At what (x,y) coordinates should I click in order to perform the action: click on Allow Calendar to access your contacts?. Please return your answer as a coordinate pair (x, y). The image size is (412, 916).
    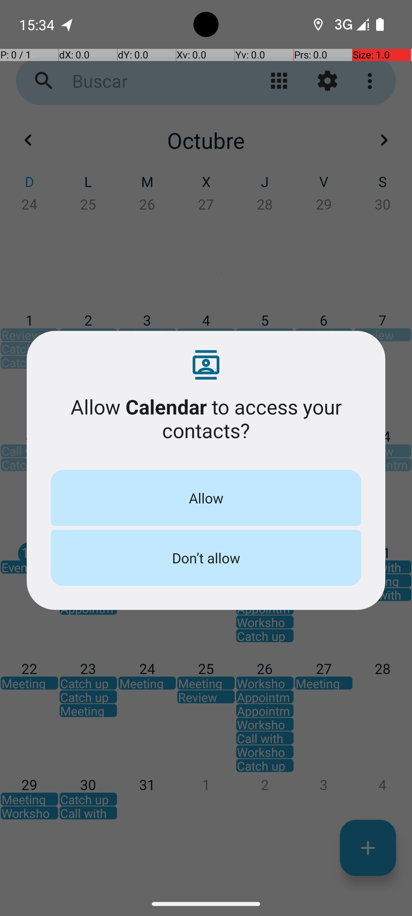
    Looking at the image, I should click on (206, 418).